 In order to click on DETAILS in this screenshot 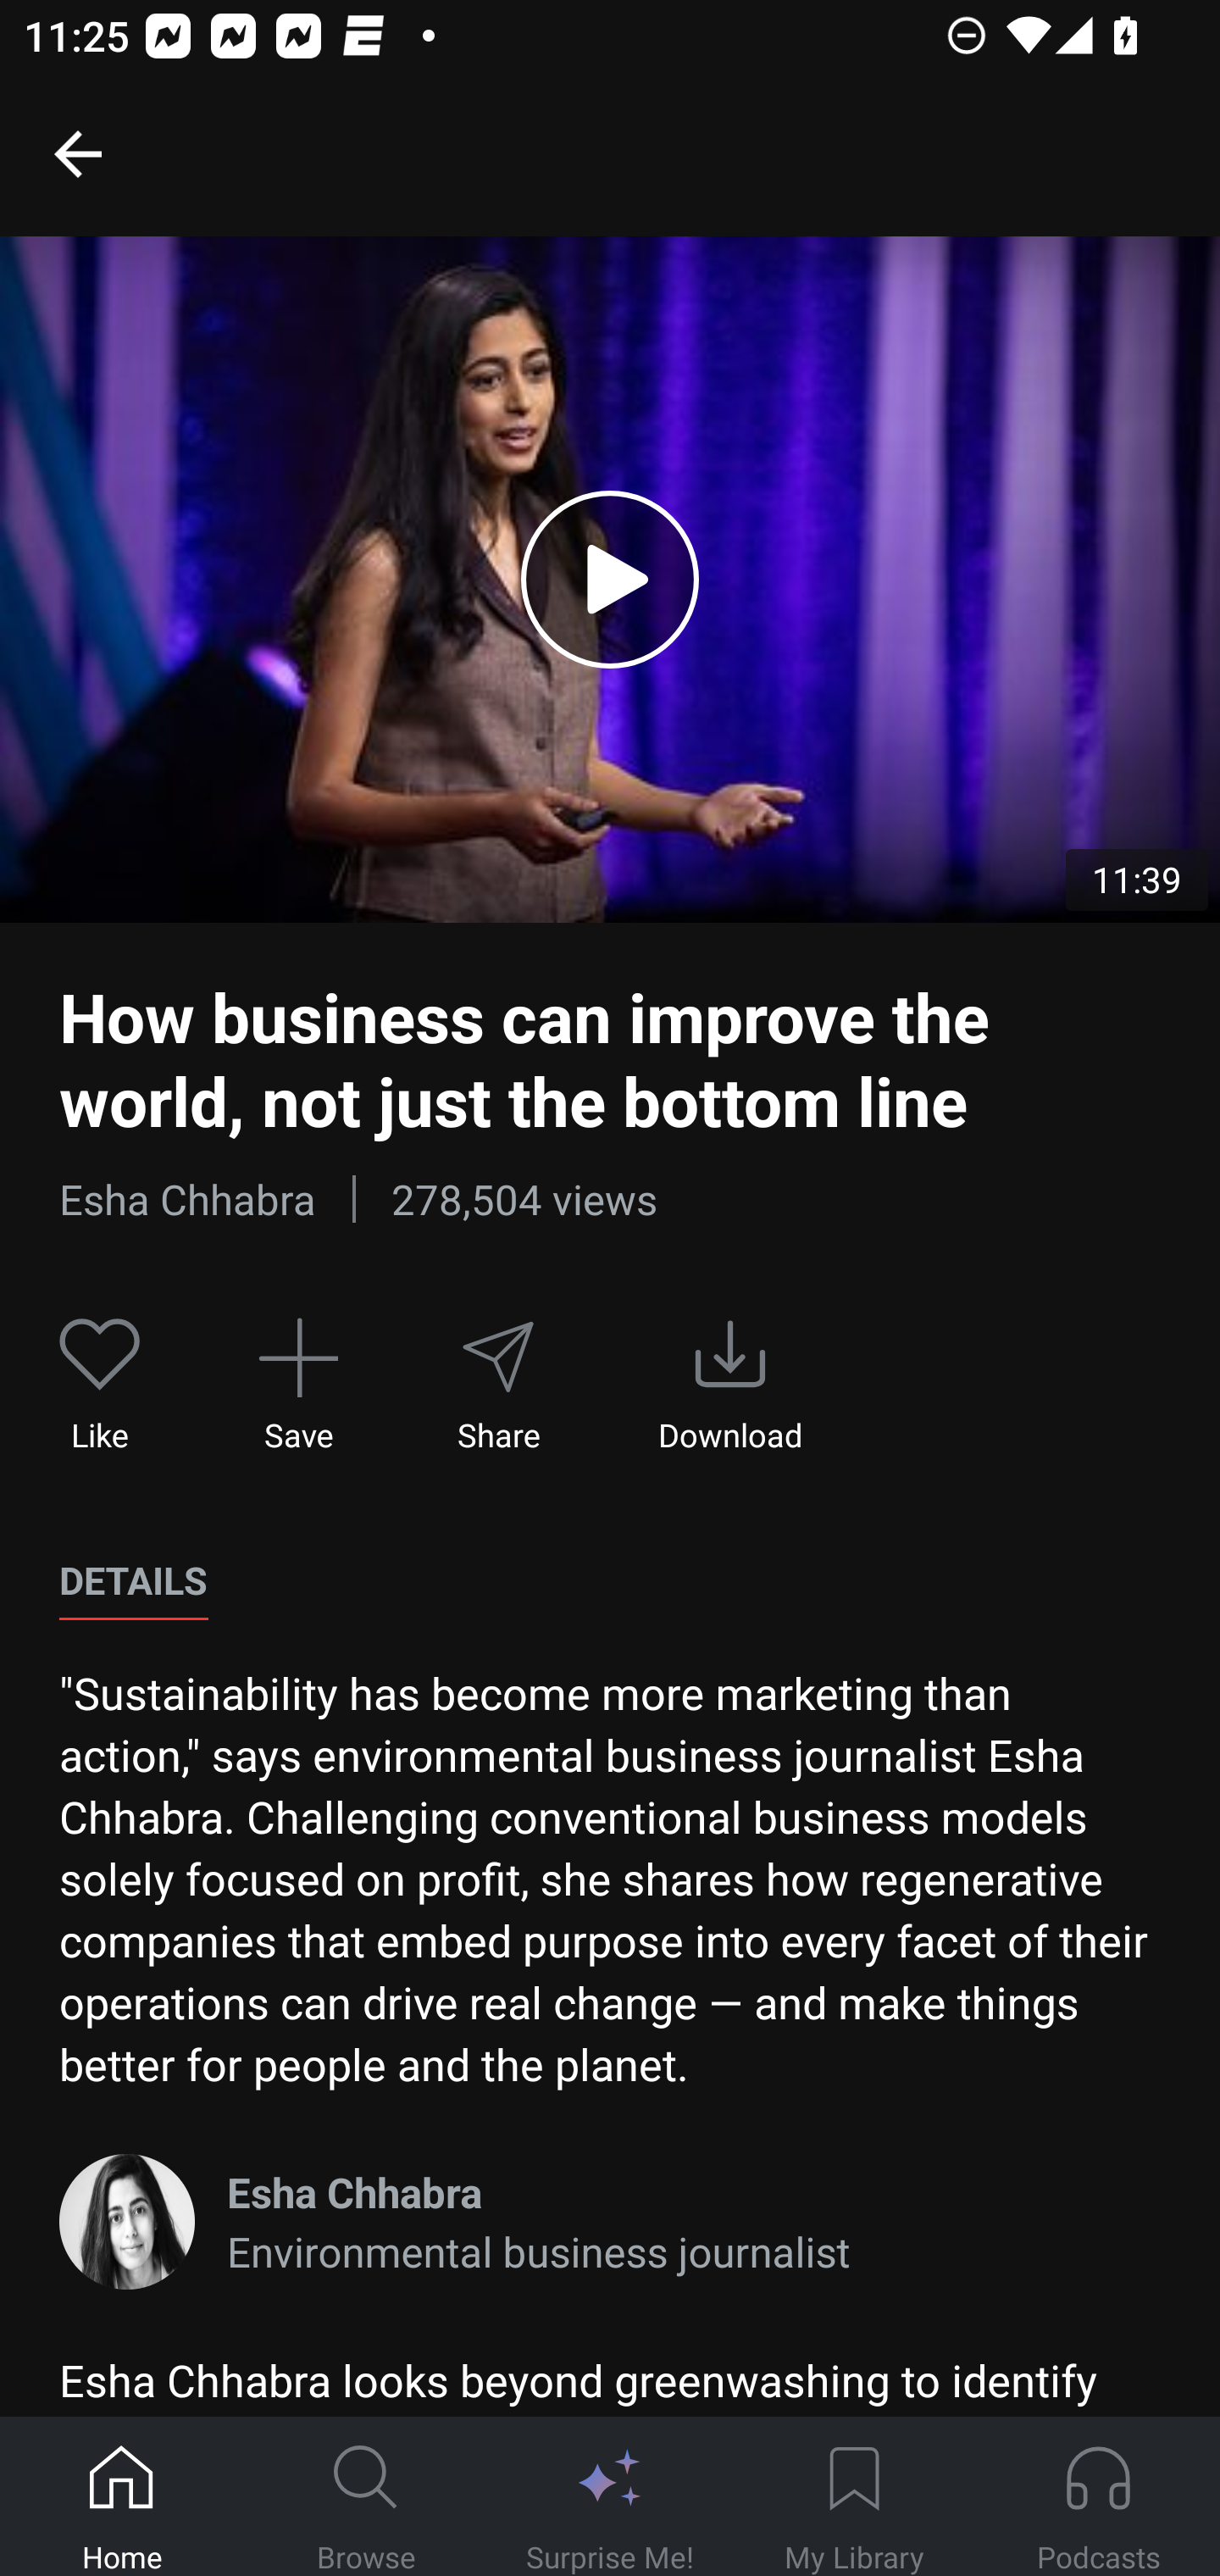, I will do `click(133, 1581)`.